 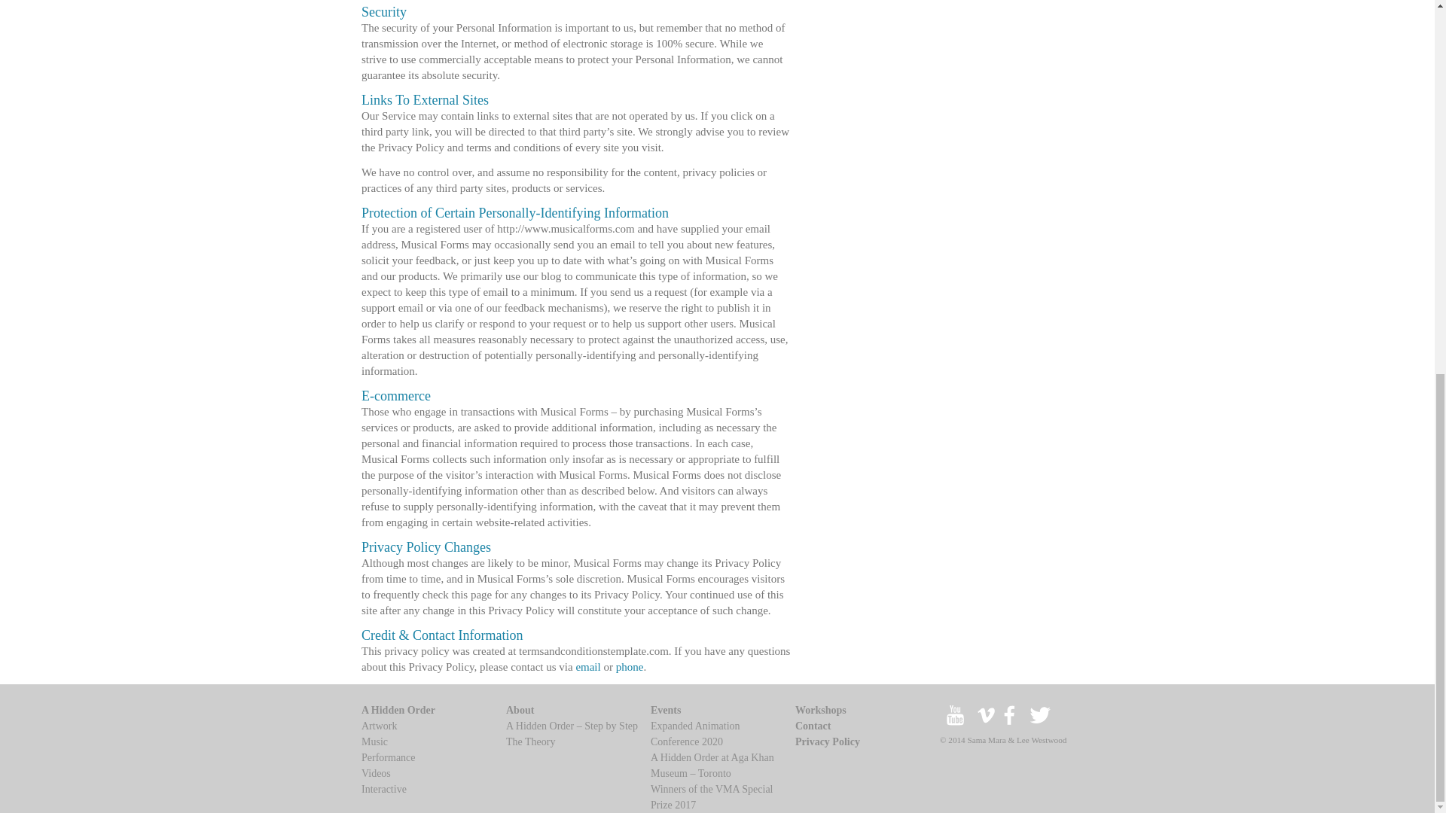 What do you see at coordinates (530, 741) in the screenshot?
I see `The Theory` at bounding box center [530, 741].